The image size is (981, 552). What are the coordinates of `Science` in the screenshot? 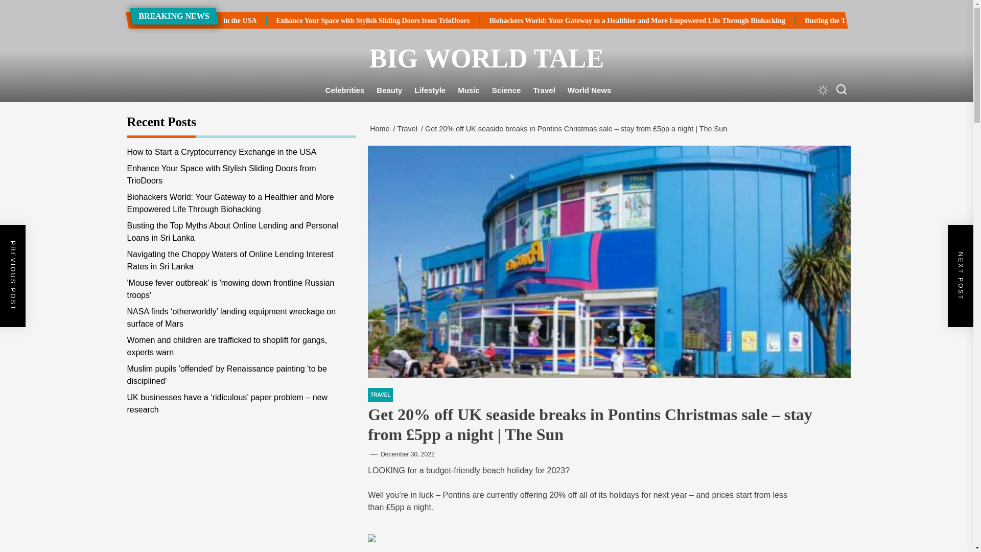 It's located at (506, 90).